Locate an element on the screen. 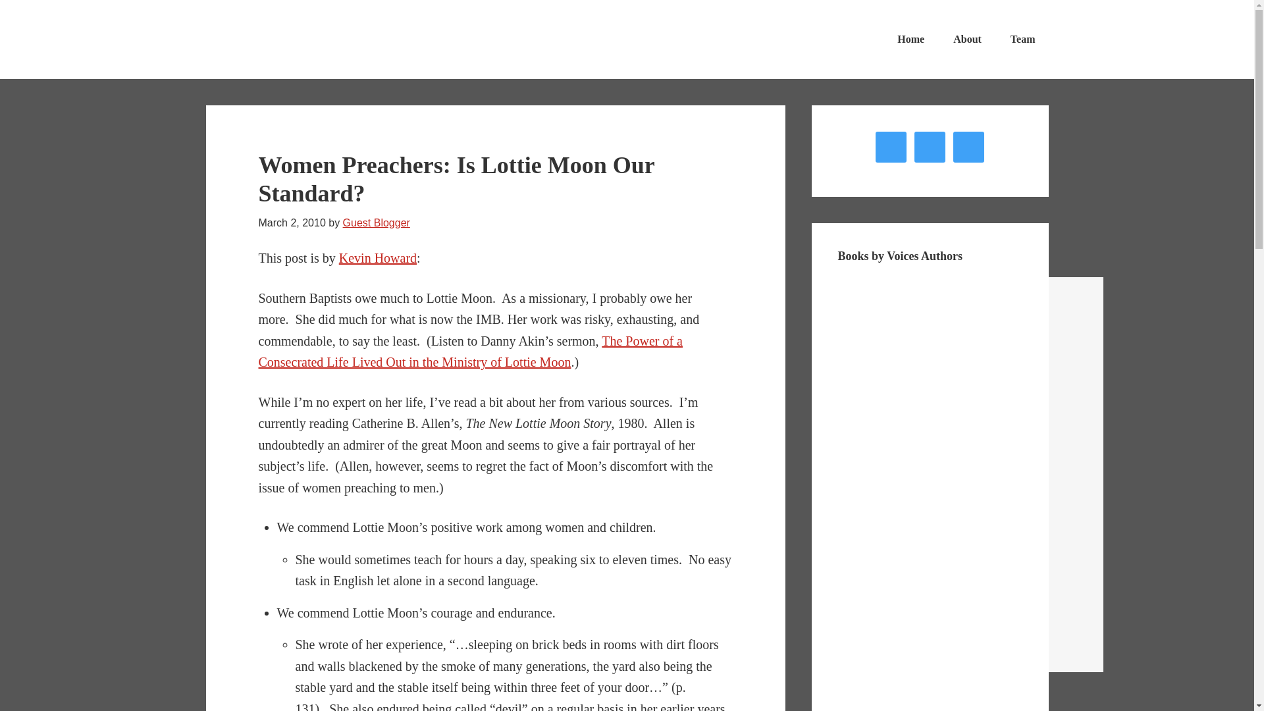 Image resolution: width=1264 pixels, height=711 pixels. Guest Blogger is located at coordinates (376, 223).